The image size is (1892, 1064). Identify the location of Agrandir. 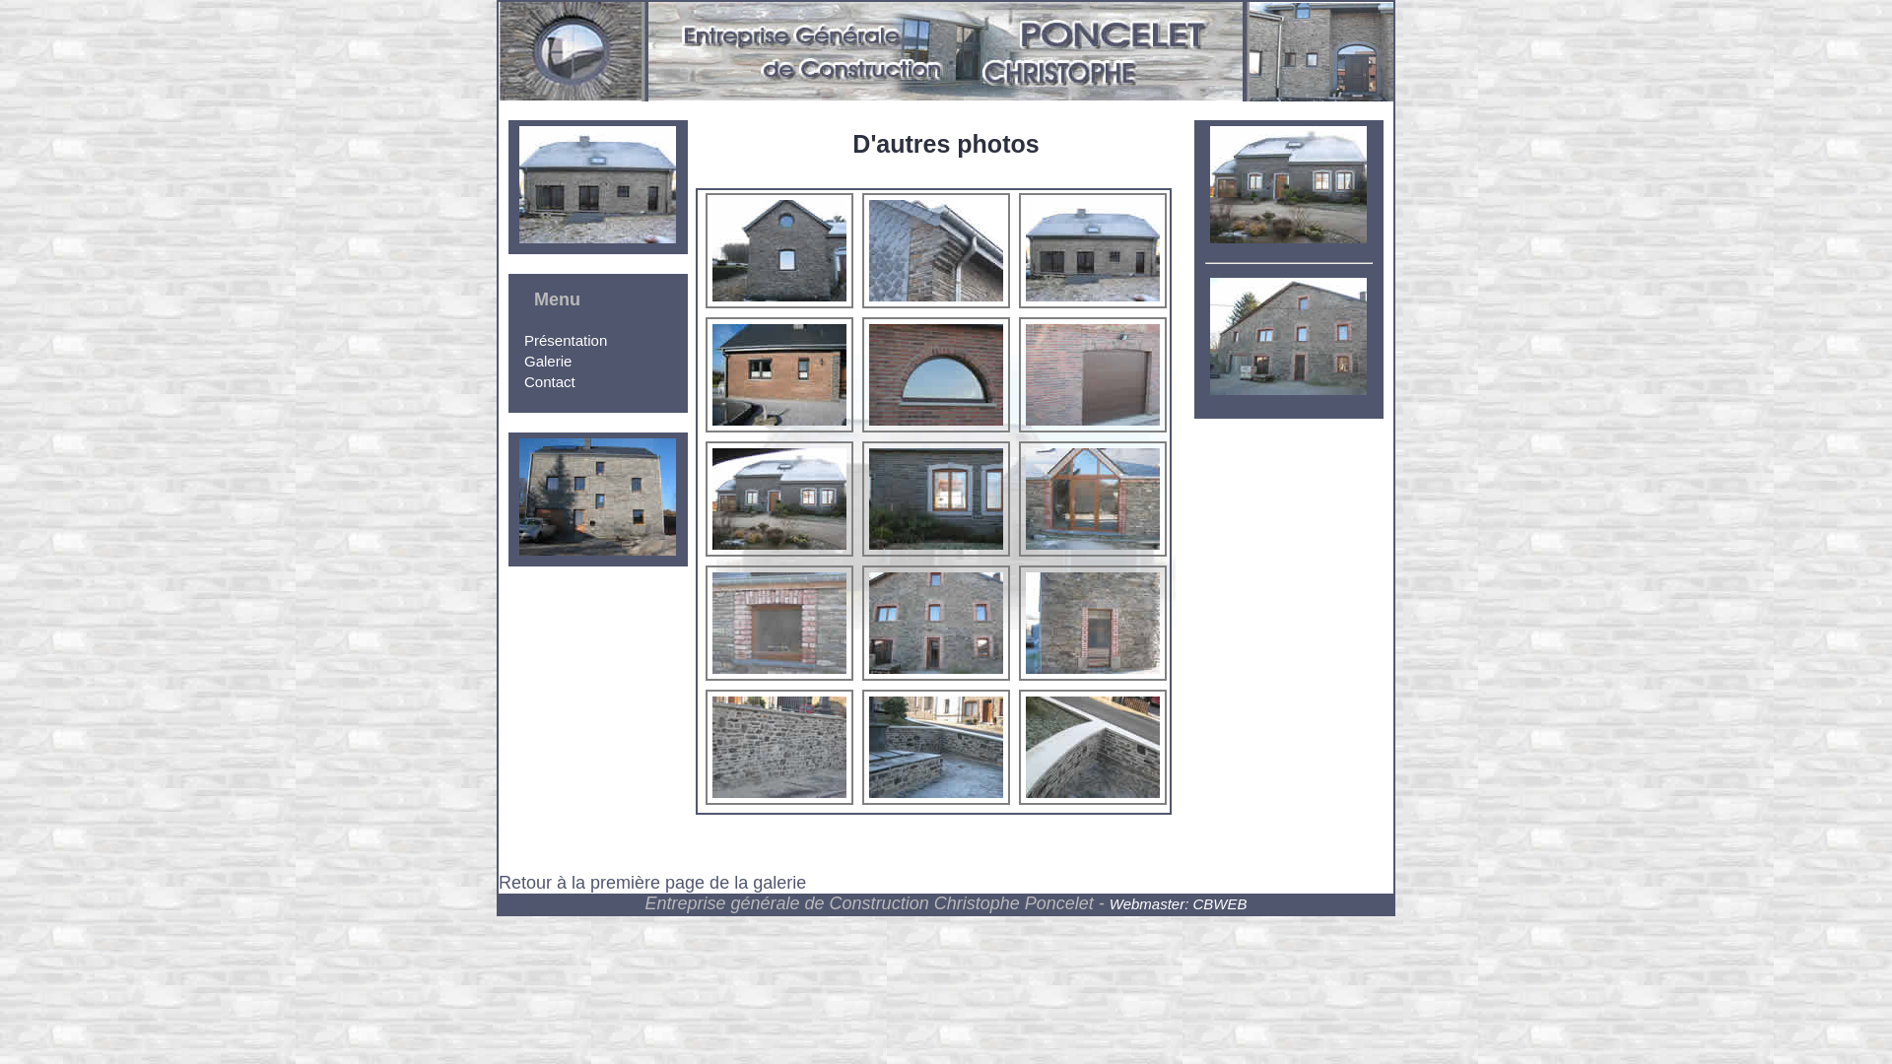
(779, 250).